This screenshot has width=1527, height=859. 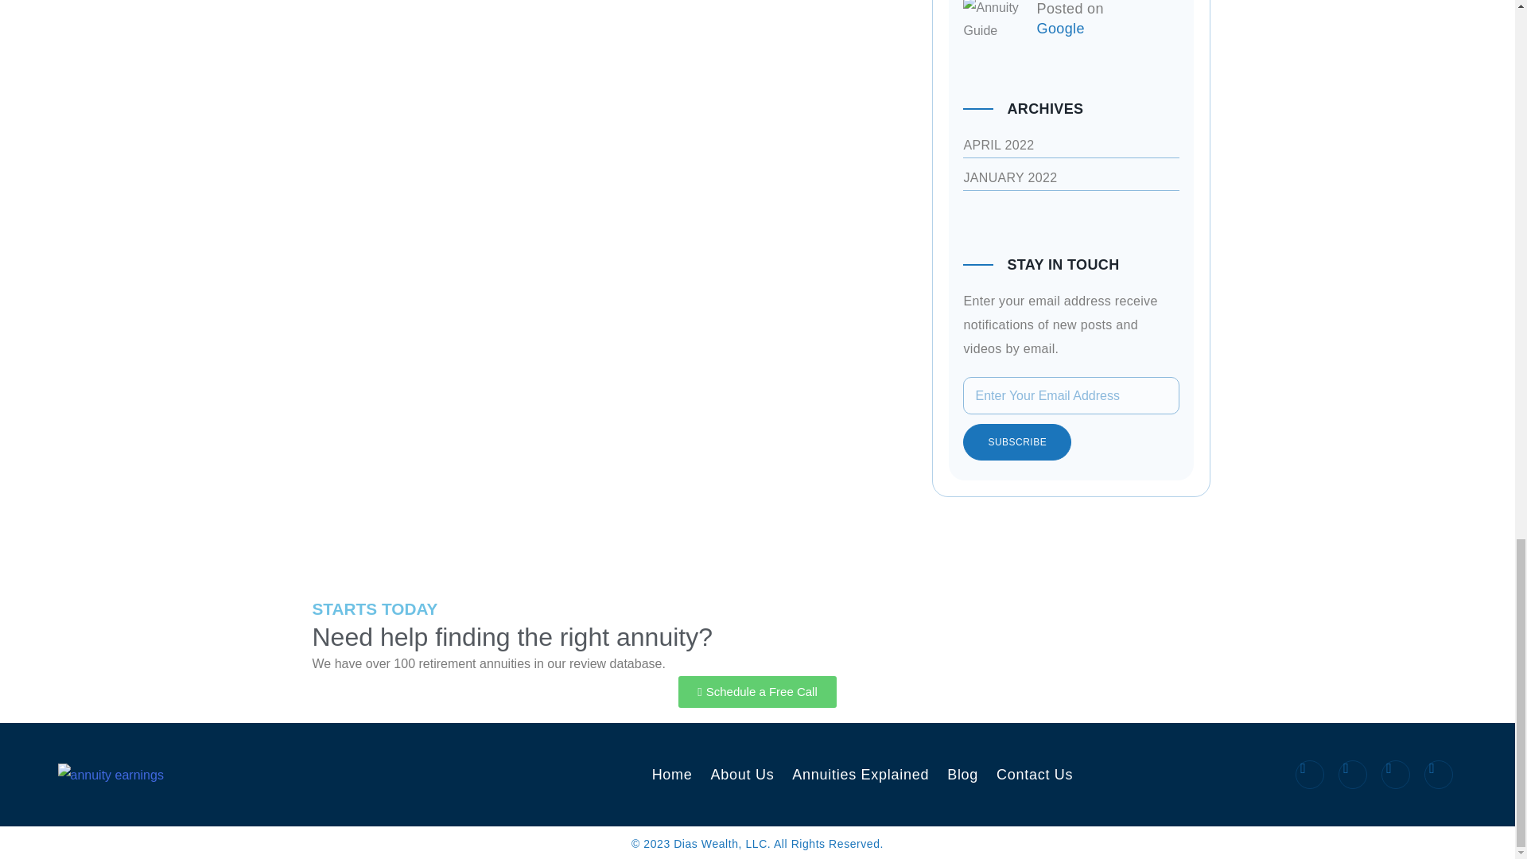 What do you see at coordinates (1035, 775) in the screenshot?
I see `Contact Us` at bounding box center [1035, 775].